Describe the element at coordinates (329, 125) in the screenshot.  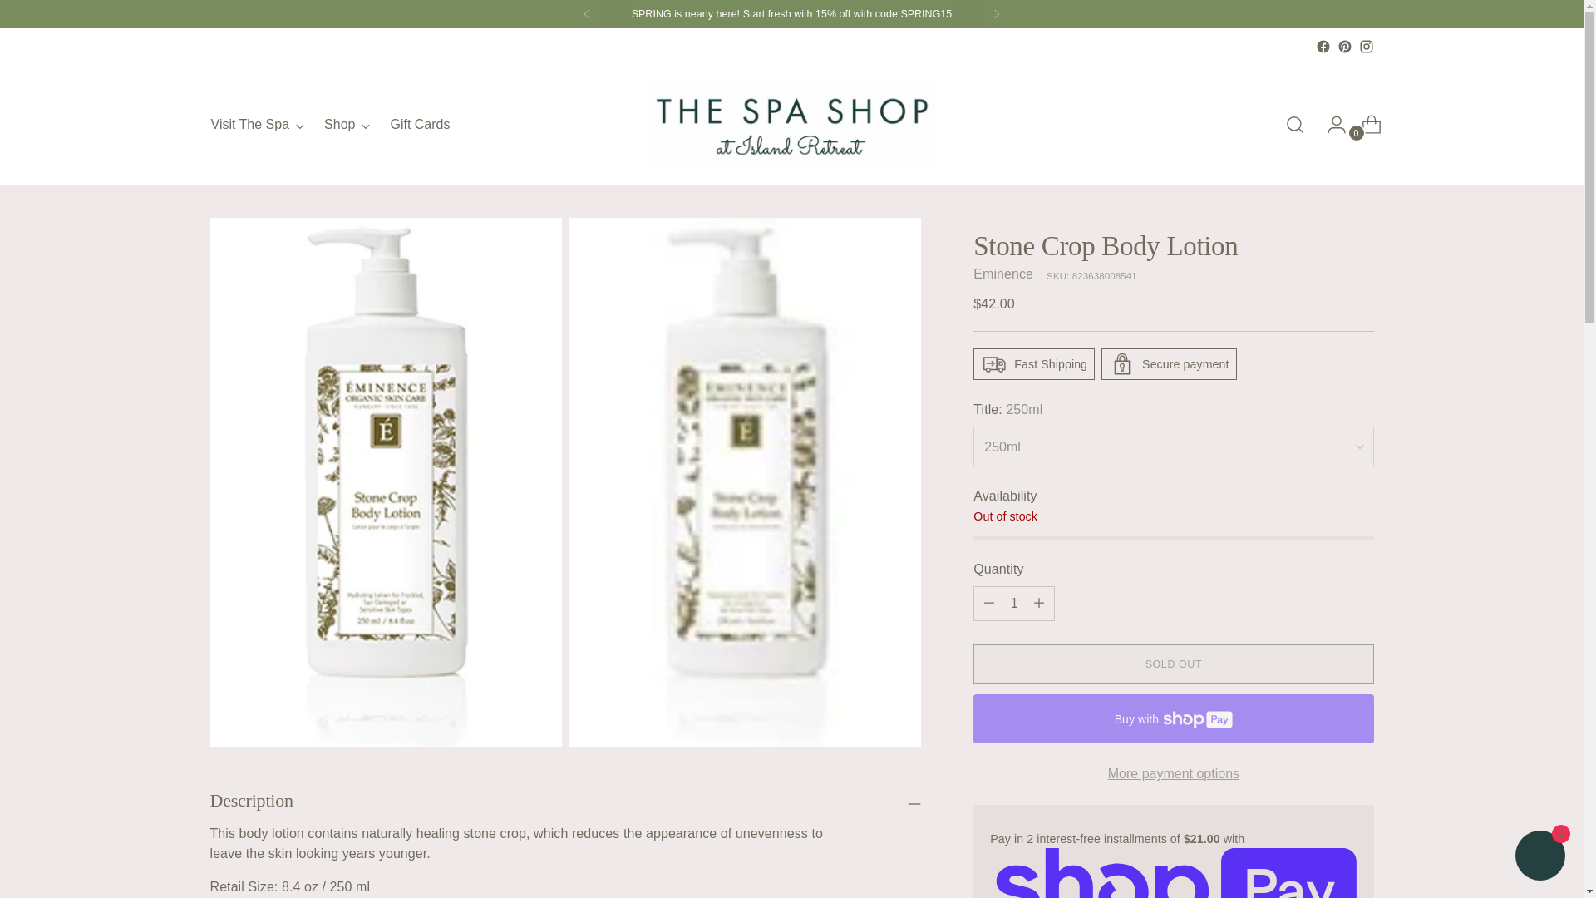
I see `1` at that location.